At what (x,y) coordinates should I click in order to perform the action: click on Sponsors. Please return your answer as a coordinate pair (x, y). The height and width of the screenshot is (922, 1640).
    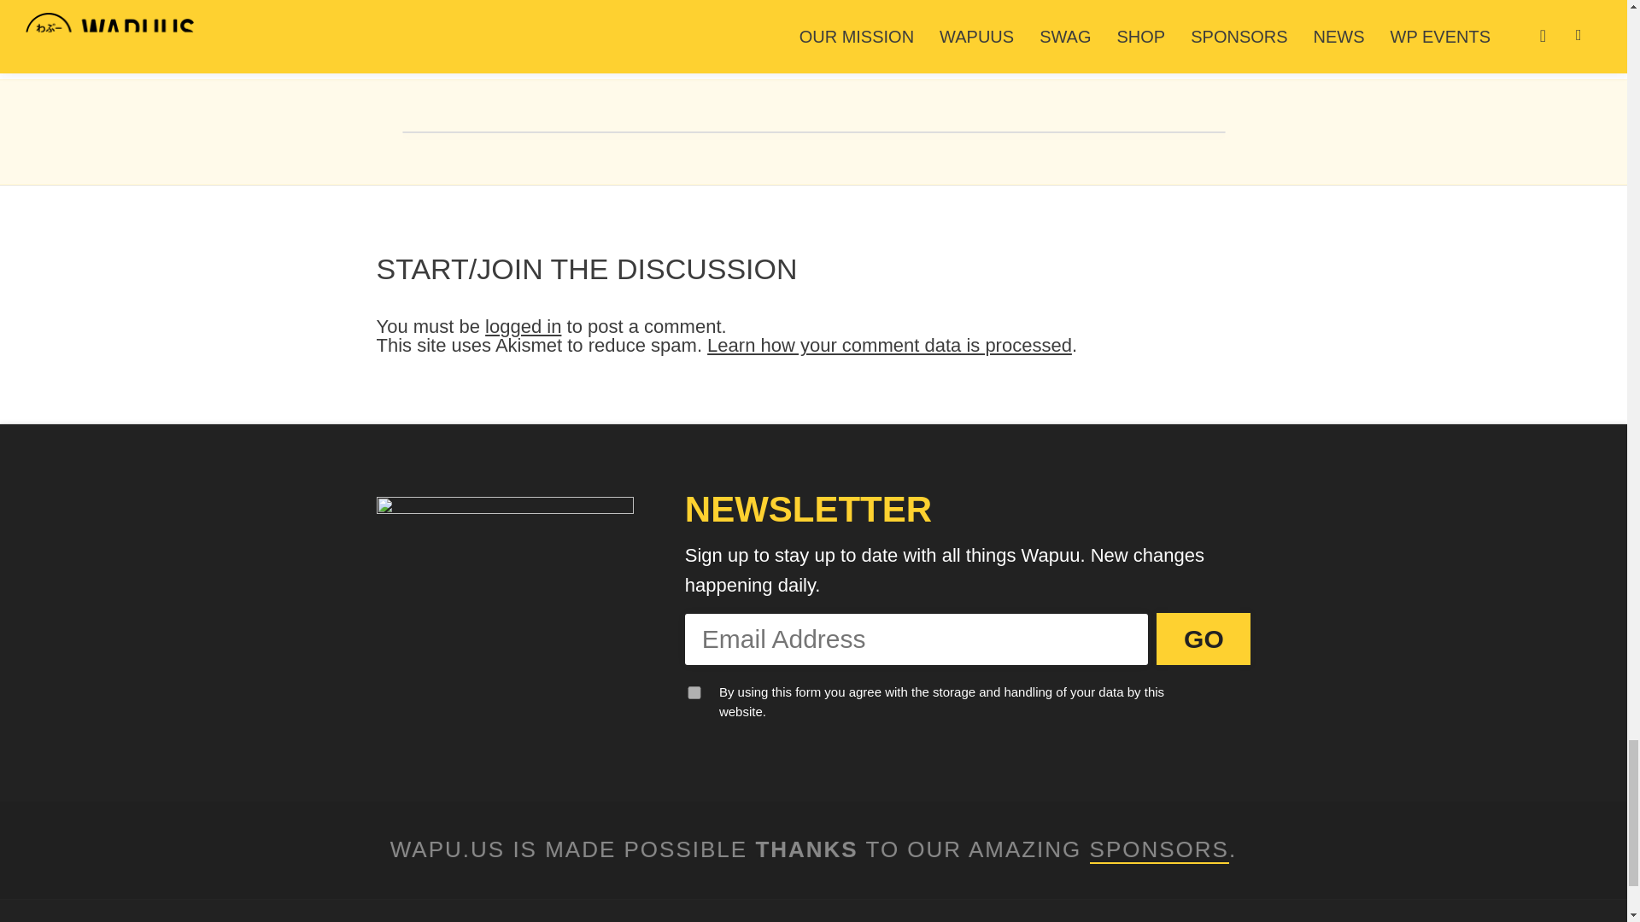
    Looking at the image, I should click on (1159, 849).